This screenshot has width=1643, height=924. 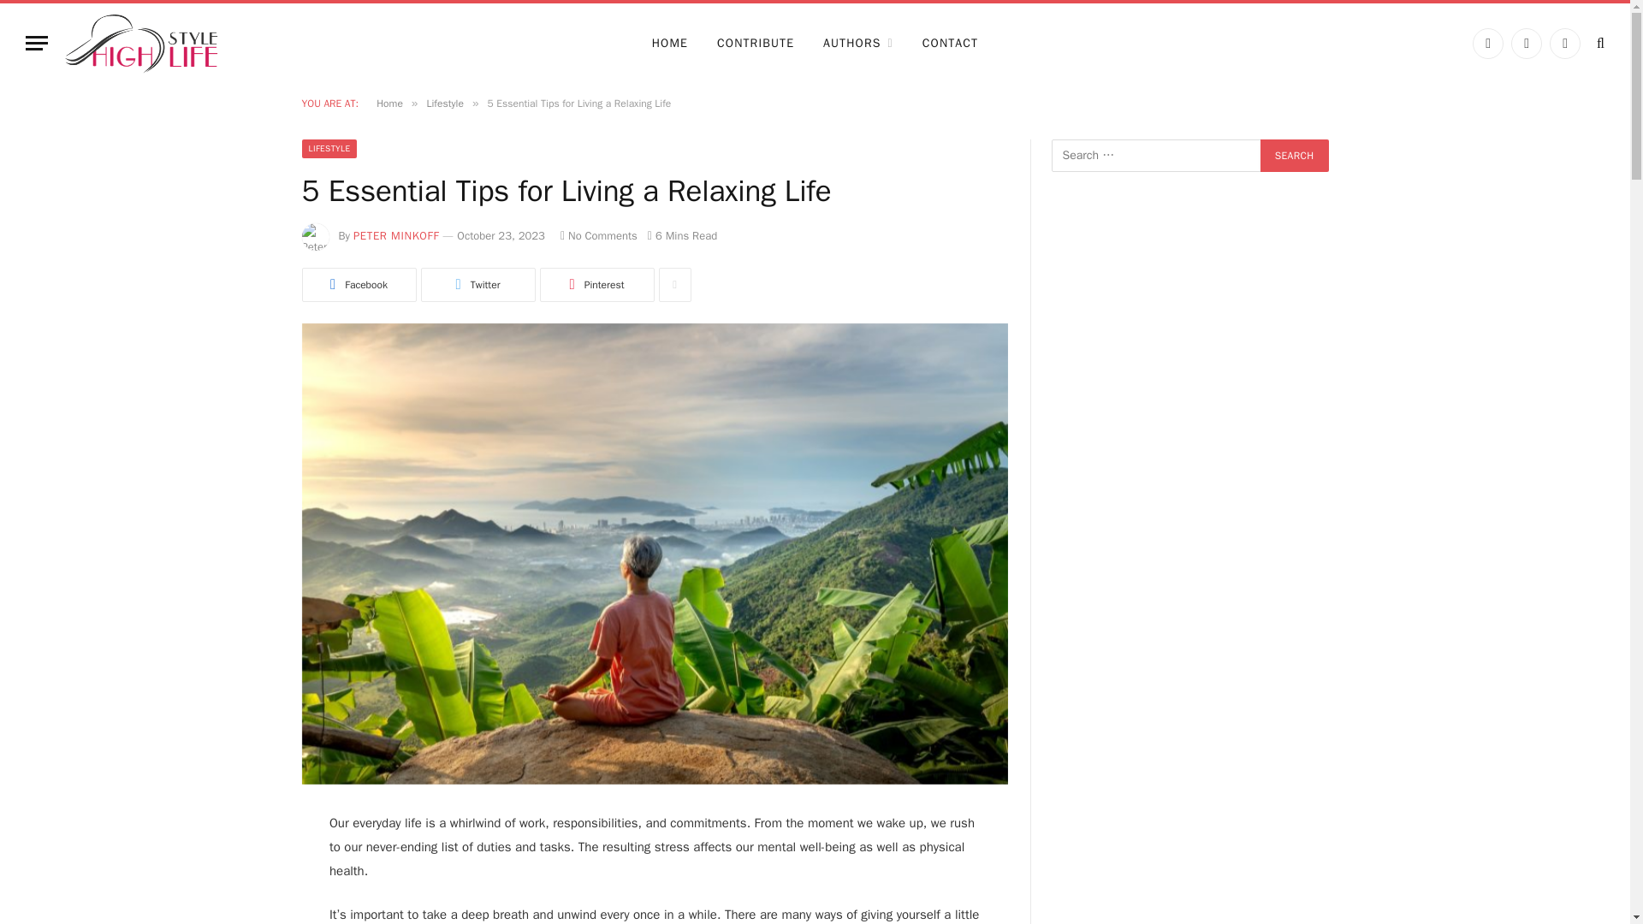 I want to click on Share on Pinterest, so click(x=596, y=285).